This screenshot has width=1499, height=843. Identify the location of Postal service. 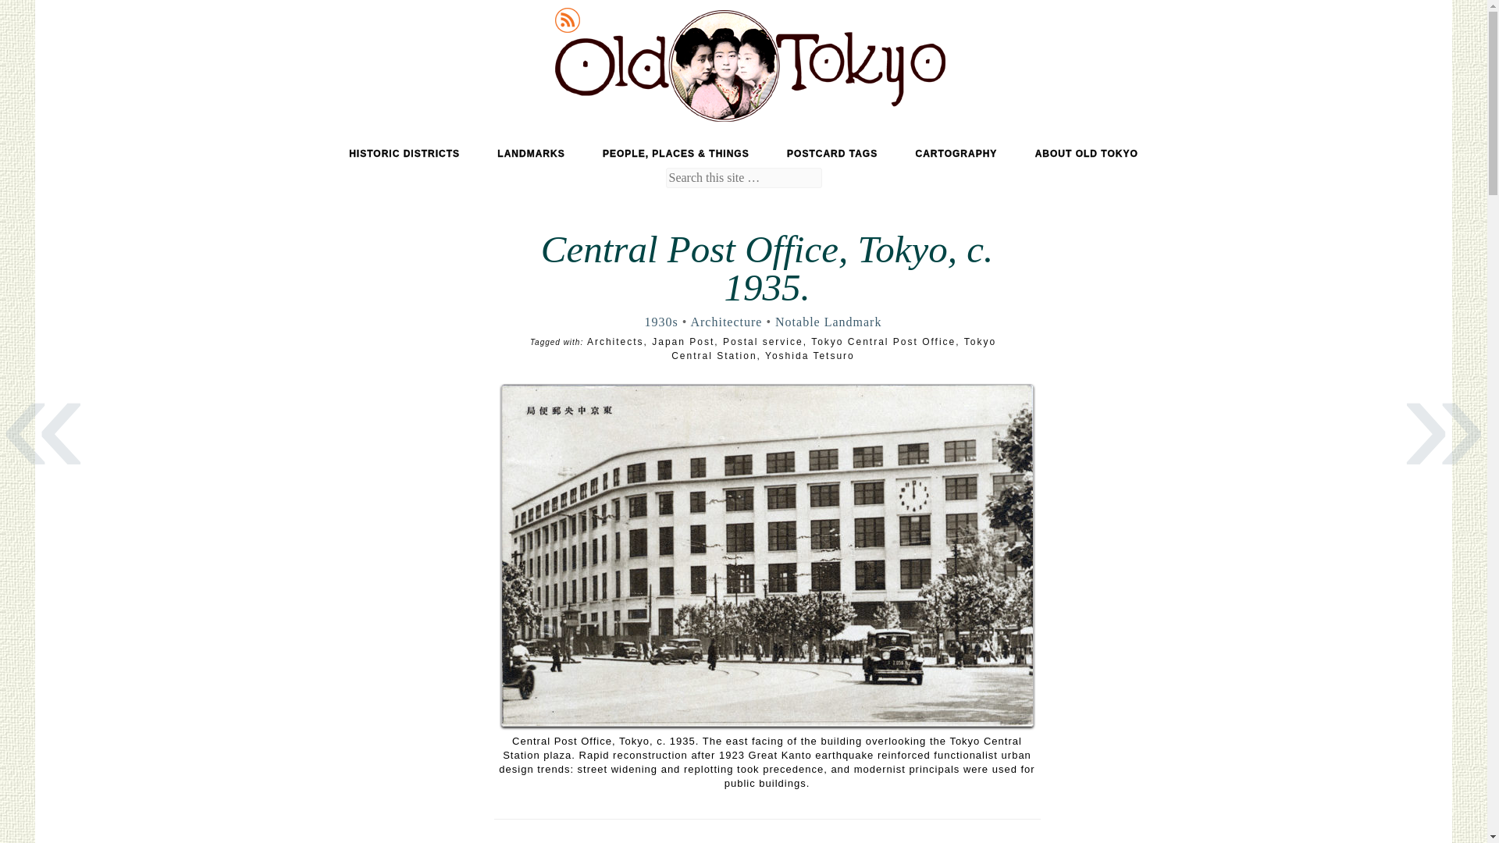
(763, 341).